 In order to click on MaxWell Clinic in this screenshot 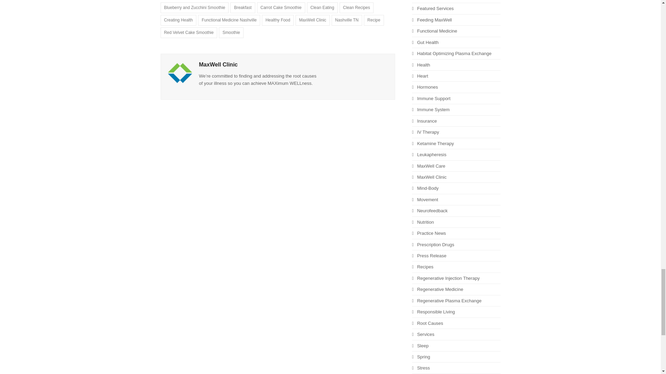, I will do `click(313, 20)`.